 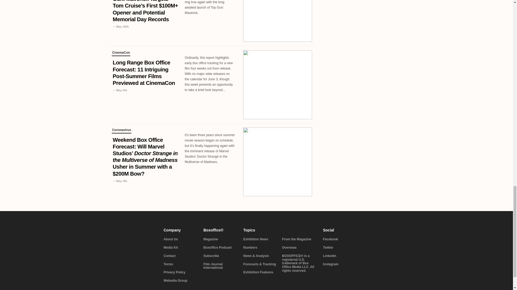 I want to click on Webedia Group, so click(x=180, y=281).